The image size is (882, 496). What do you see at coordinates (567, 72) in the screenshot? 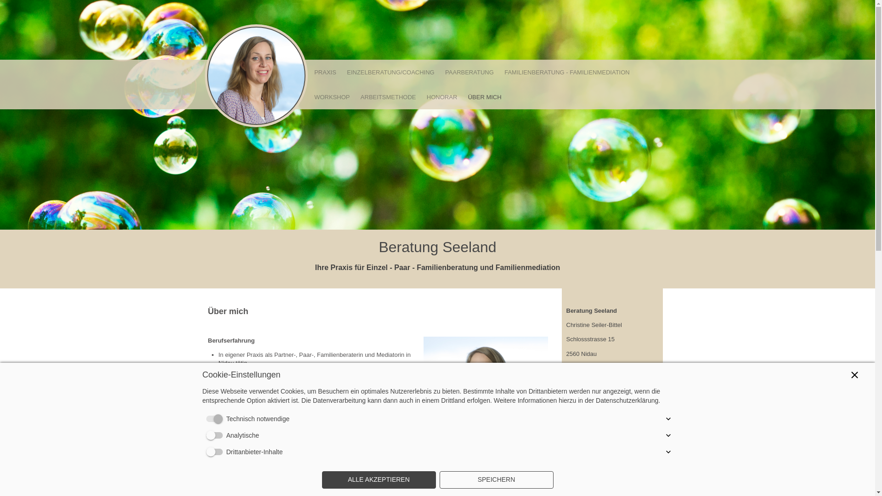
I see `FAMILIENBERATUNG - FAMILIENMEDIATION` at bounding box center [567, 72].